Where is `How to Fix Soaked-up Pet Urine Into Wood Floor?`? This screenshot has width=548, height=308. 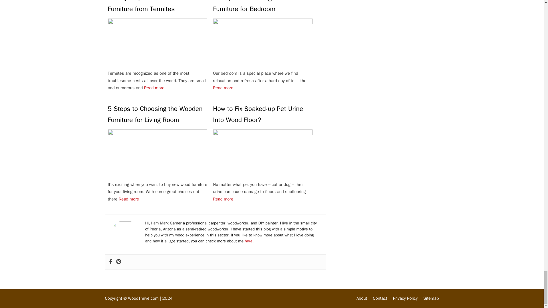 How to Fix Soaked-up Pet Urine Into Wood Floor? is located at coordinates (263, 114).